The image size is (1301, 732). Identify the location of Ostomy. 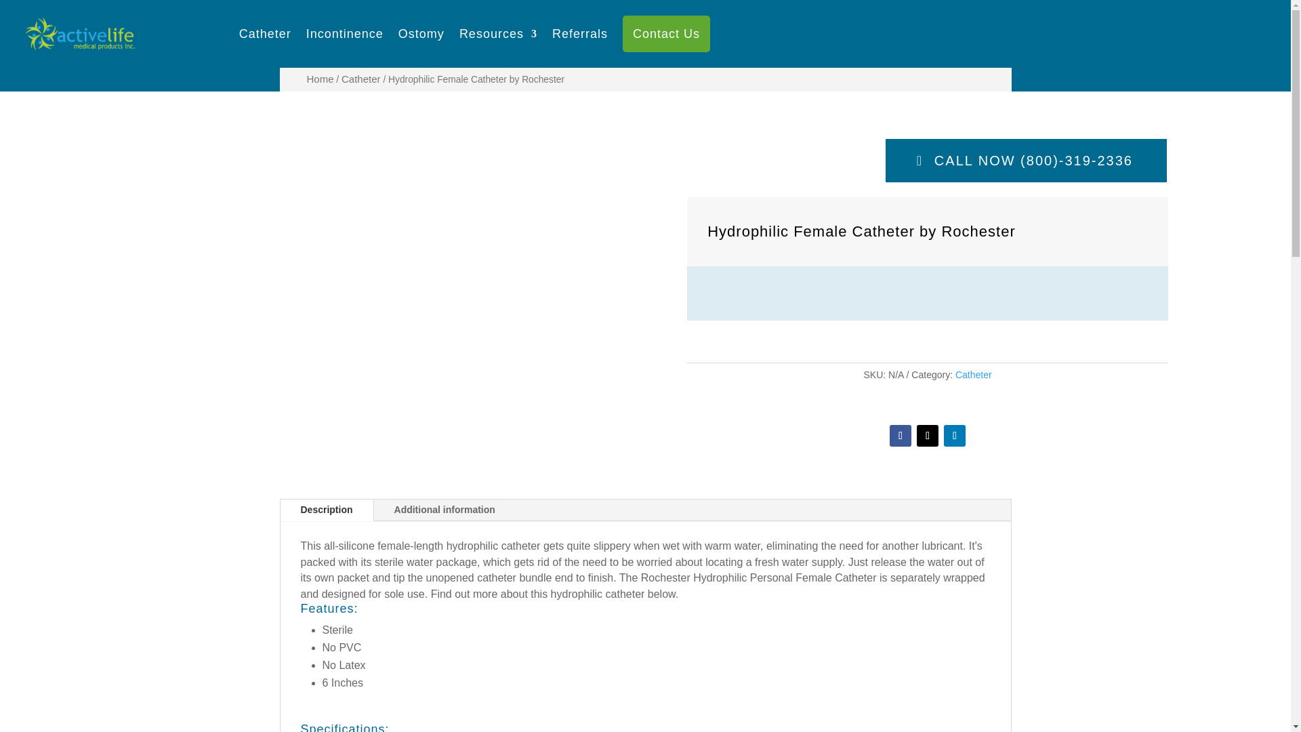
(421, 33).